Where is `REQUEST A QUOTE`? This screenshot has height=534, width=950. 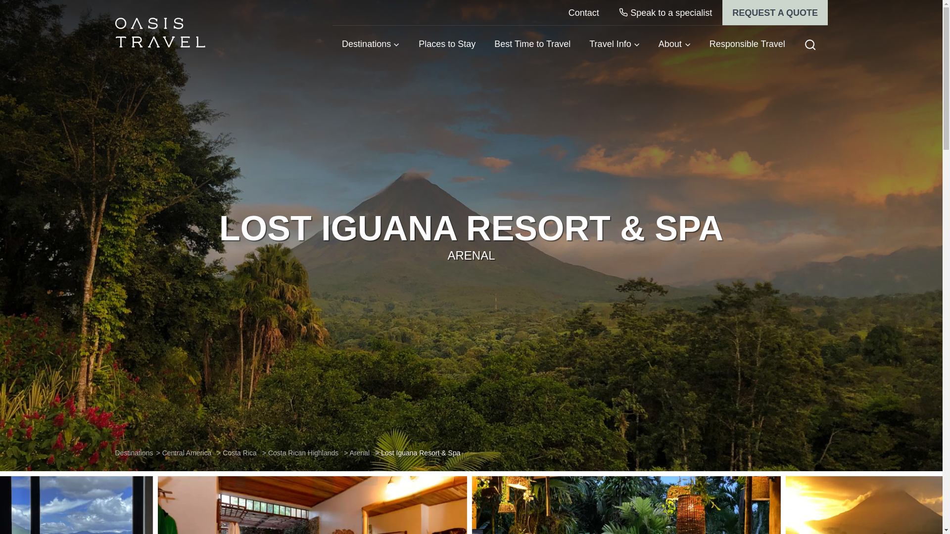 REQUEST A QUOTE is located at coordinates (775, 12).